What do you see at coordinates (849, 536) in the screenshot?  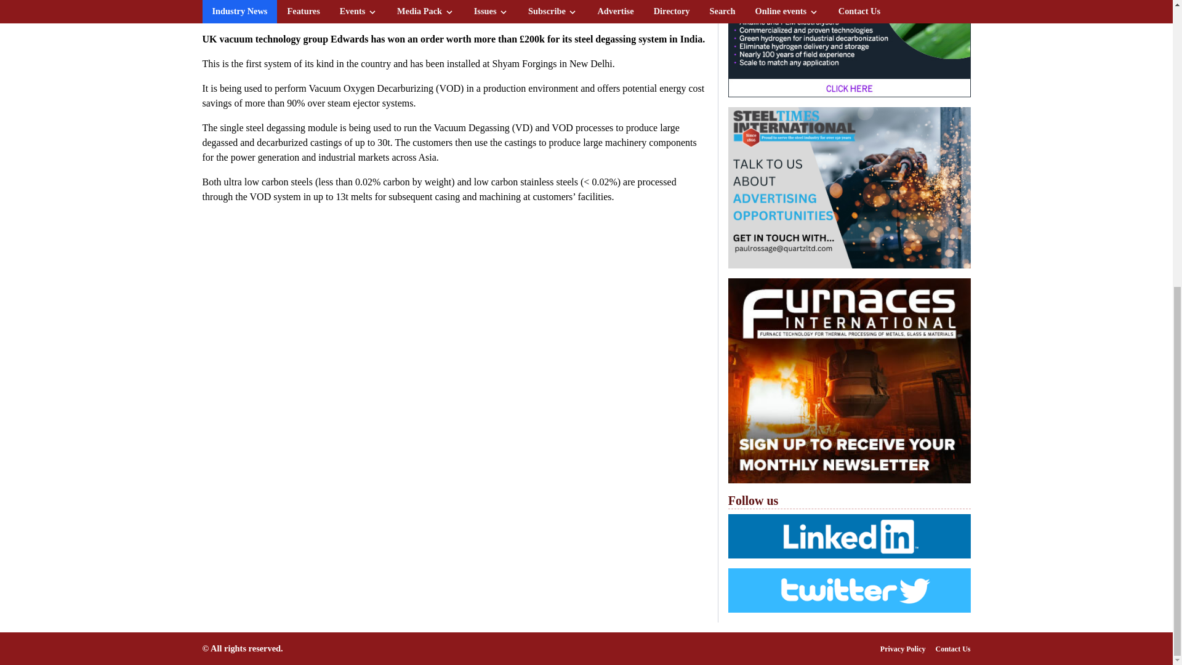 I see `LinkedIn` at bounding box center [849, 536].